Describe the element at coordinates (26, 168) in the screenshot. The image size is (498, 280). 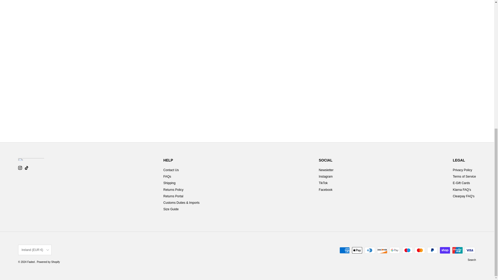
I see `Faded  on TikTok` at that location.